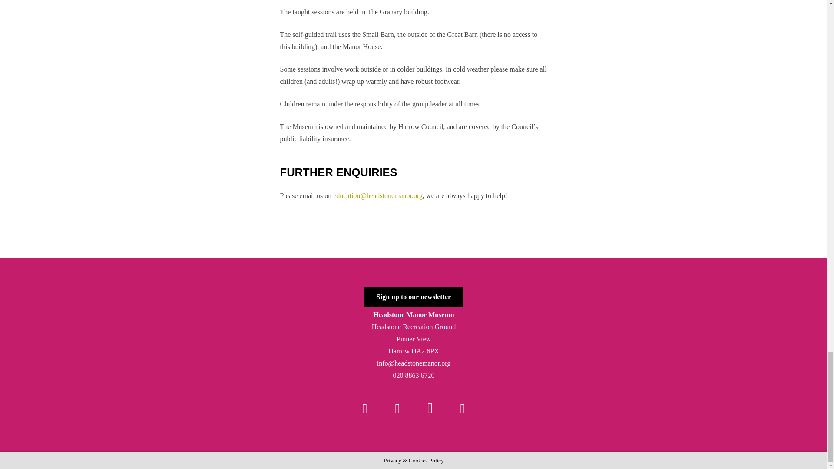  Describe the element at coordinates (397, 408) in the screenshot. I see `Twitter` at that location.